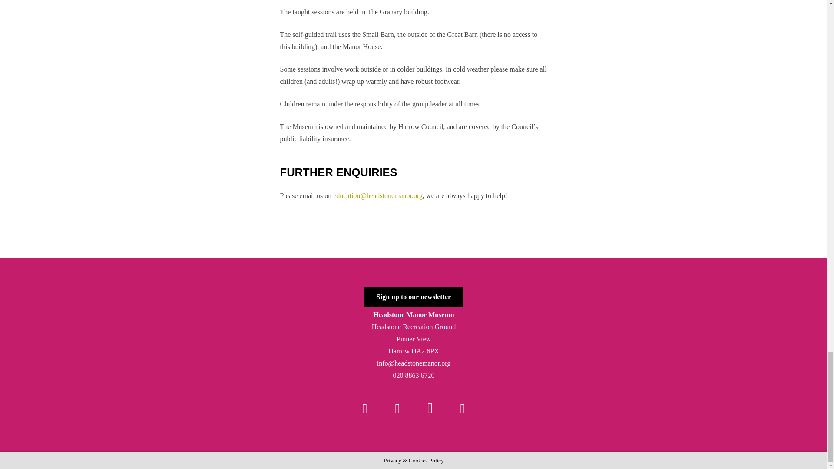  Describe the element at coordinates (397, 408) in the screenshot. I see `Twitter` at that location.